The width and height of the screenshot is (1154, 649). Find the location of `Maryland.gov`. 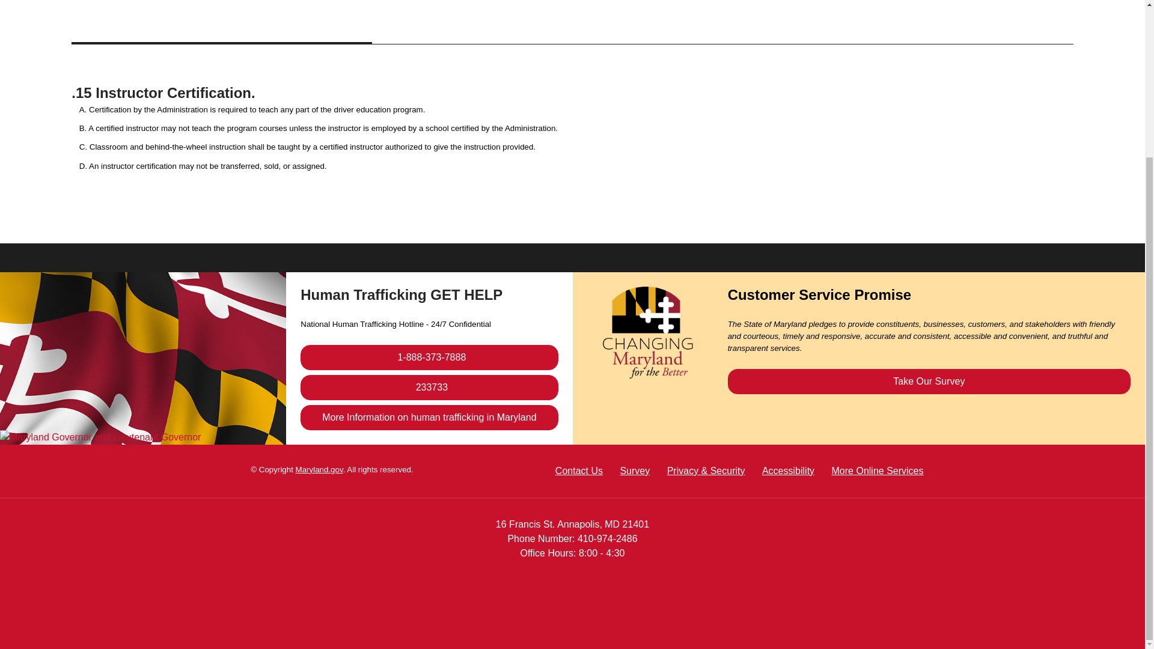

Maryland.gov is located at coordinates (319, 470).